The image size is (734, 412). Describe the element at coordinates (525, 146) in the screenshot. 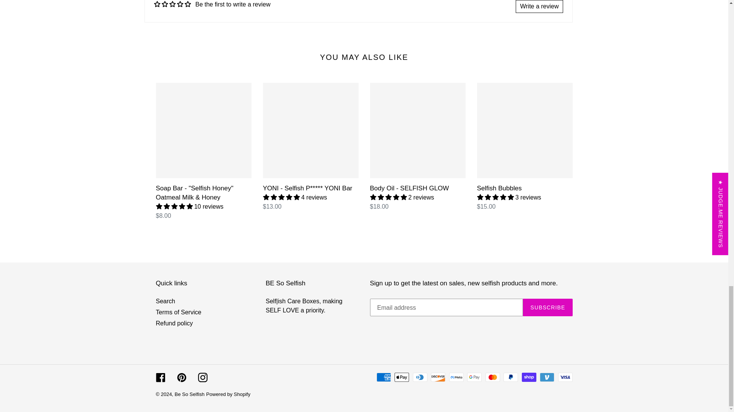

I see `Selfish Bubbles` at that location.